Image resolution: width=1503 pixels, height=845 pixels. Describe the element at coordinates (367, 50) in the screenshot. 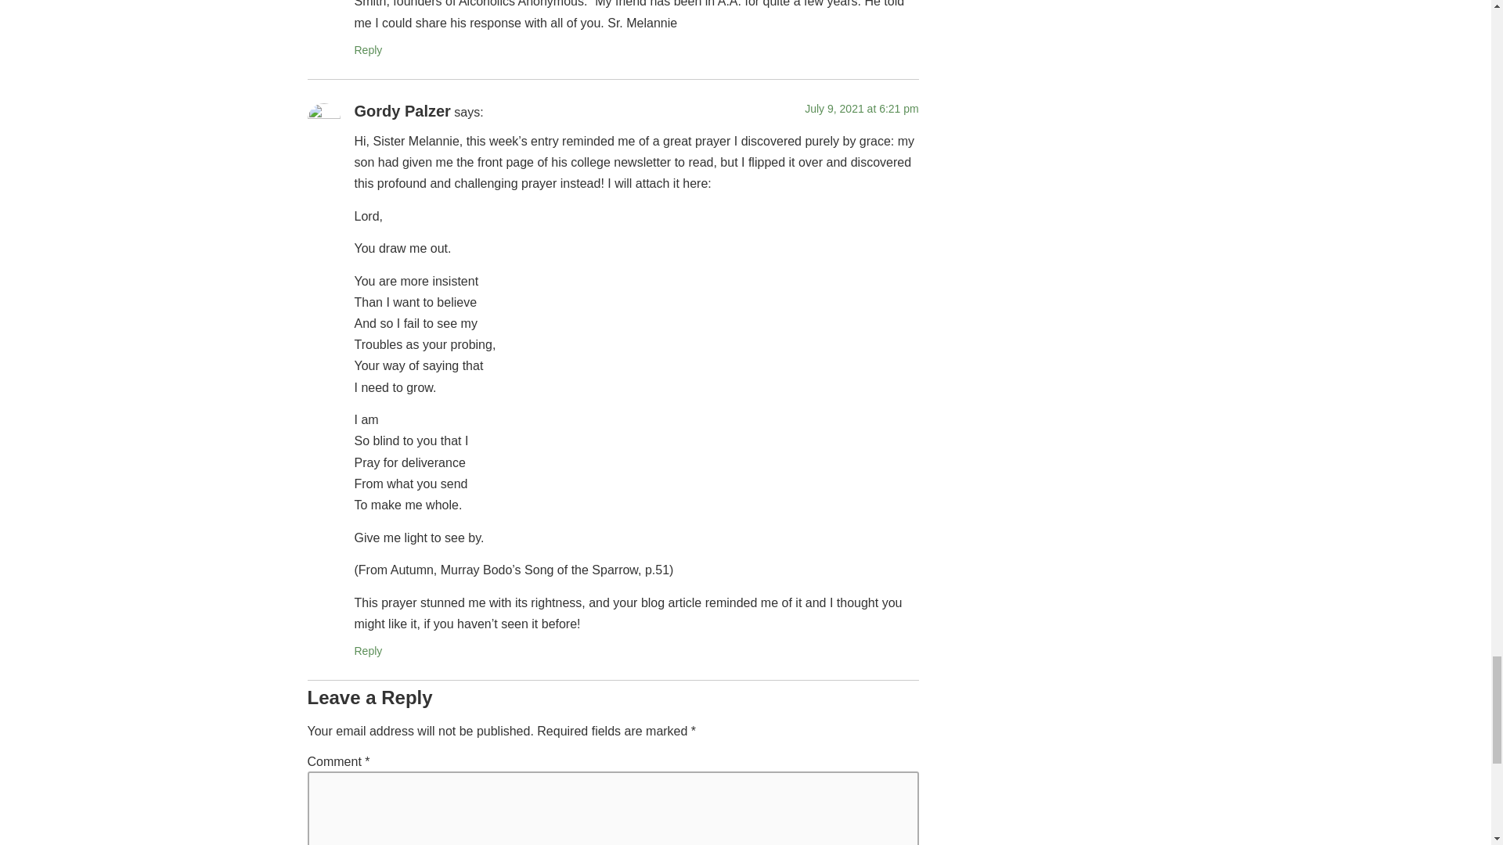

I see `Reply` at that location.